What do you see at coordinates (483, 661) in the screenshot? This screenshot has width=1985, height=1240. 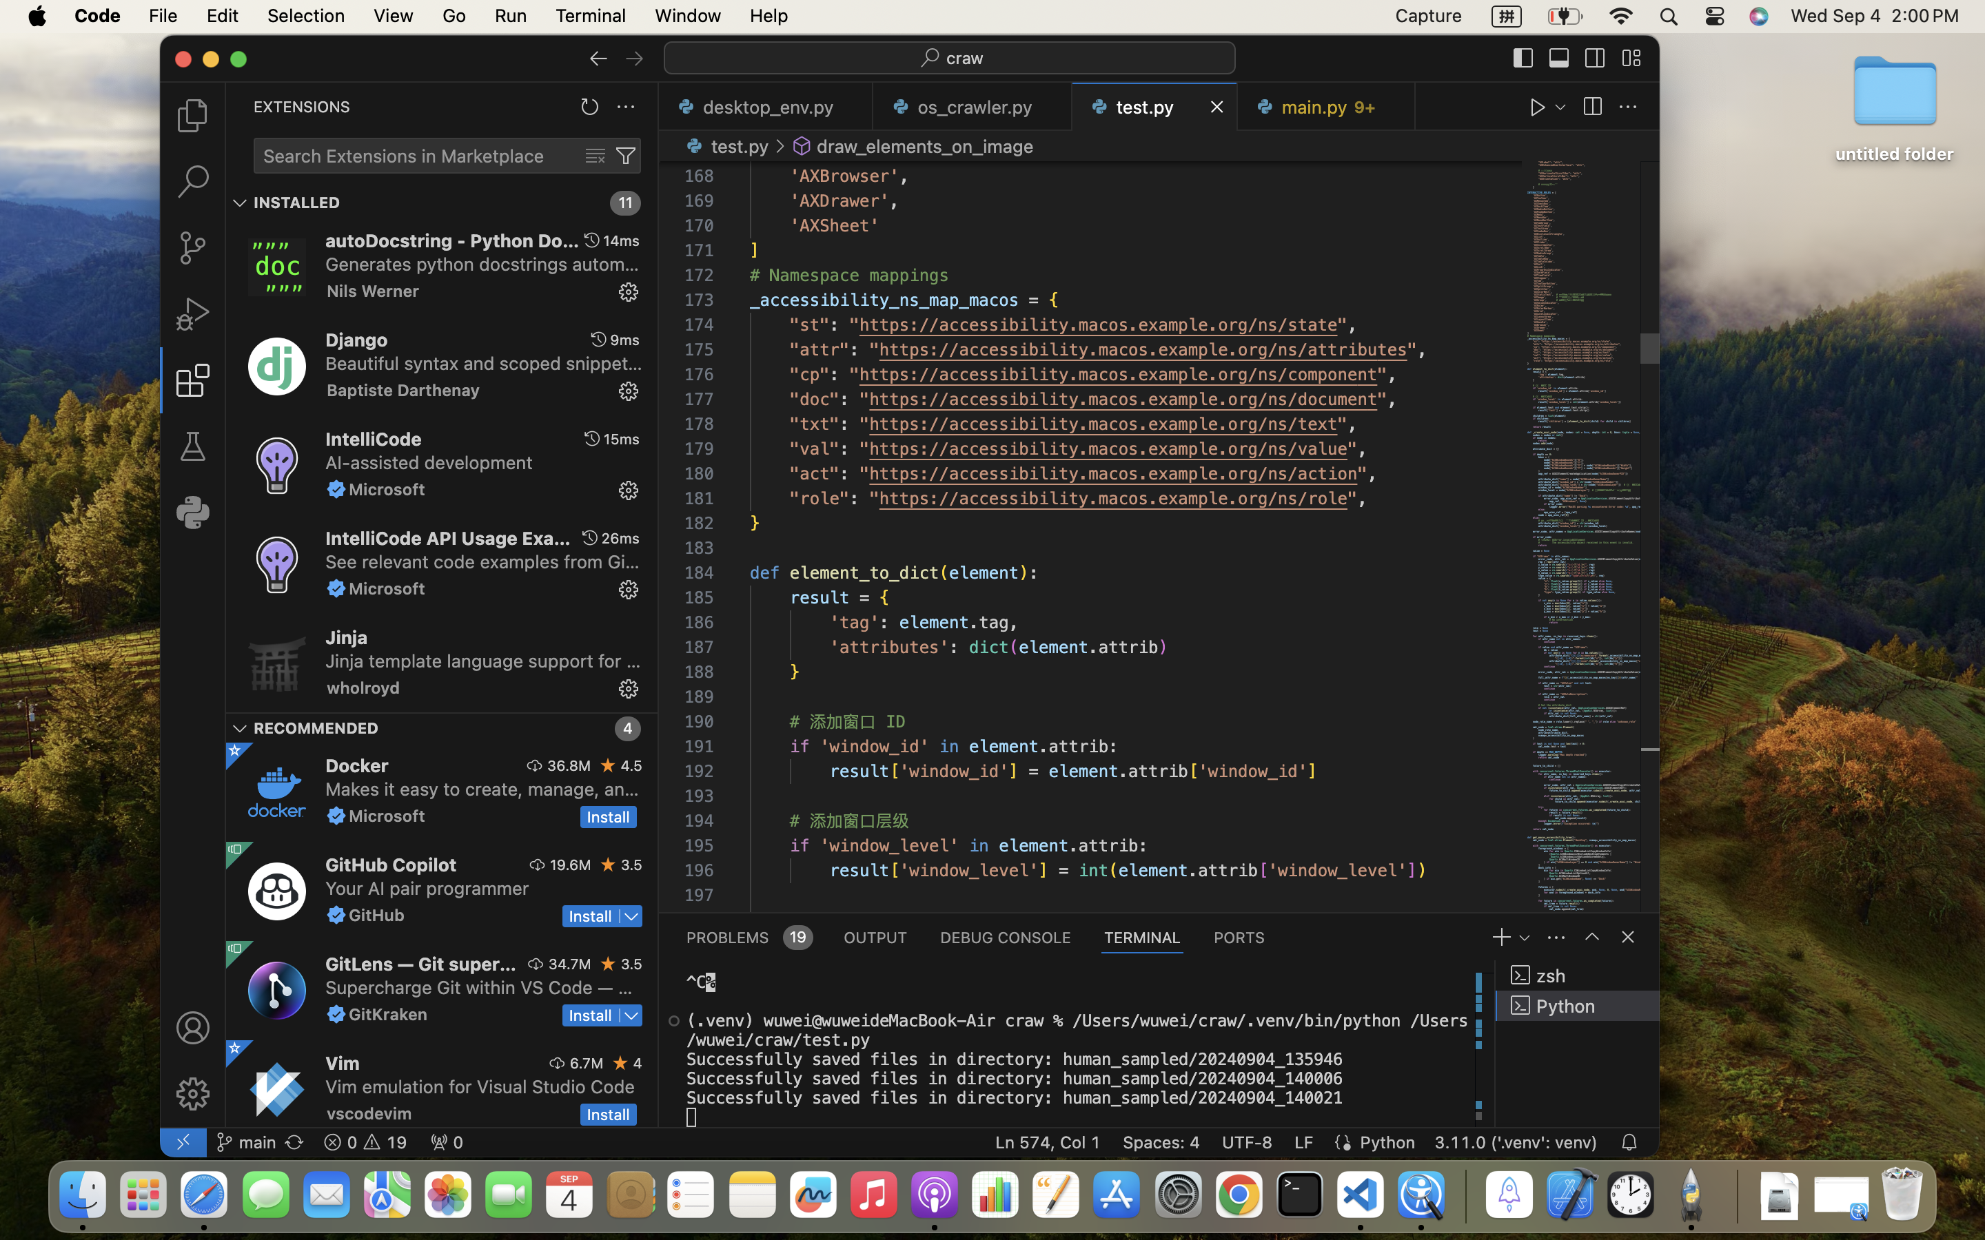 I see `Jinja template language support for Visual Studio Code` at bounding box center [483, 661].